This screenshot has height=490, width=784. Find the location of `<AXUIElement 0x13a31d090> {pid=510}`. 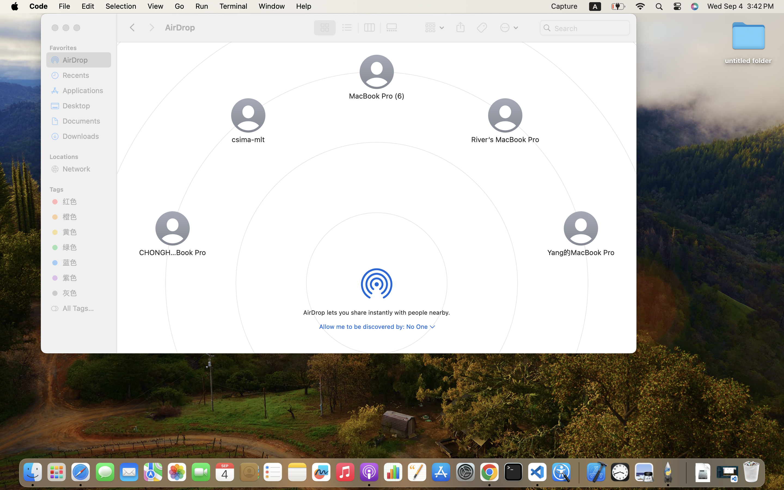

<AXUIElement 0x13a31d090> {pid=510} is located at coordinates (358, 28).